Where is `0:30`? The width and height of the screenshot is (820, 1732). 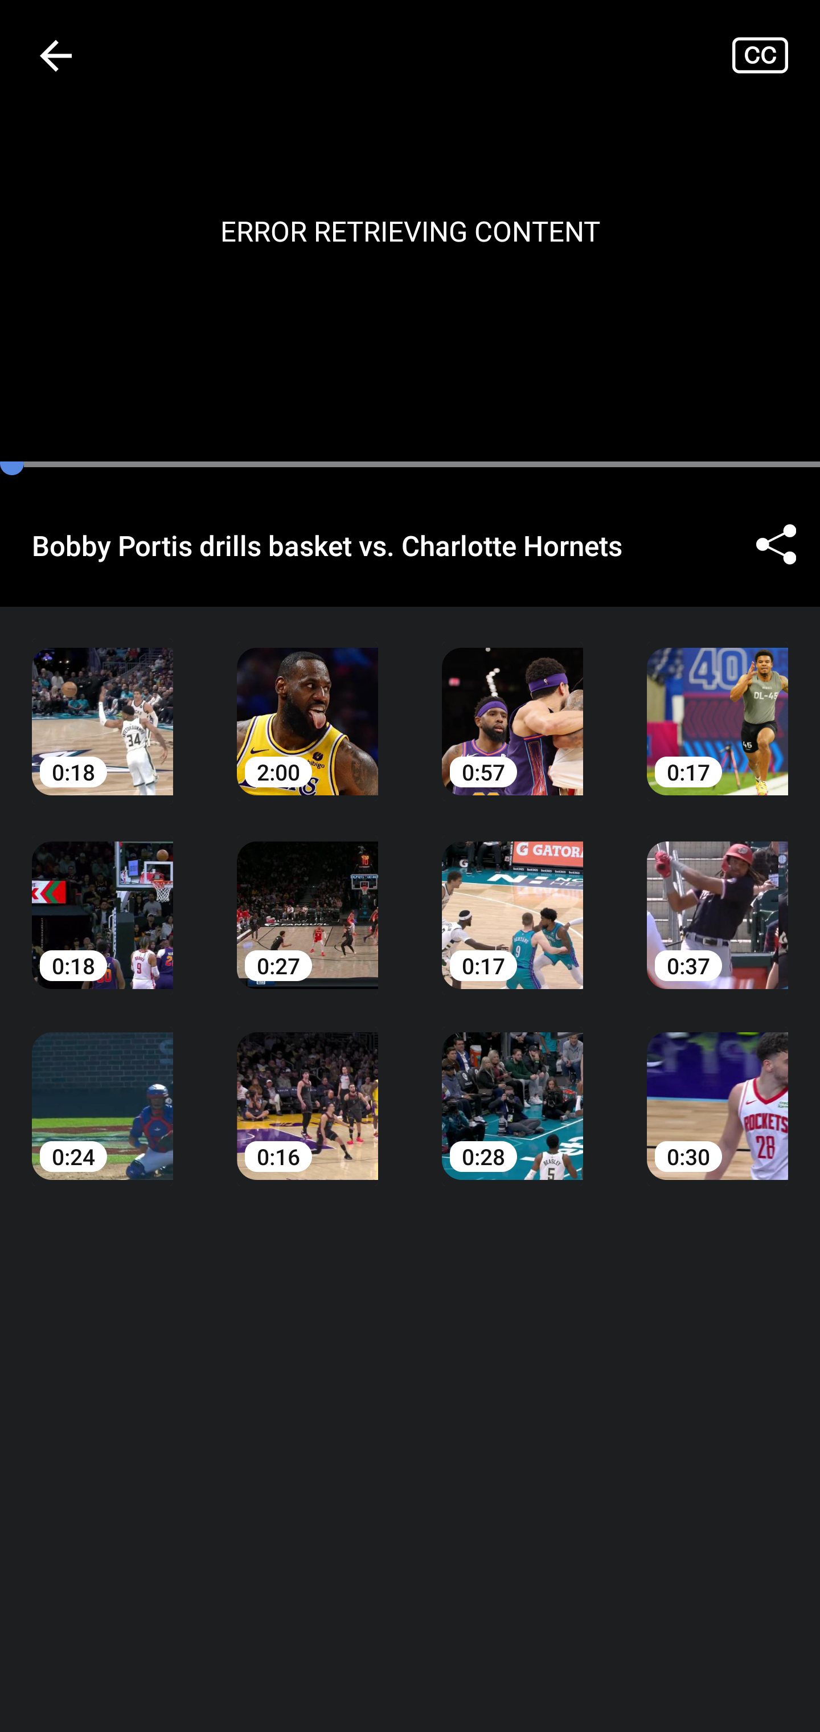 0:30 is located at coordinates (717, 1090).